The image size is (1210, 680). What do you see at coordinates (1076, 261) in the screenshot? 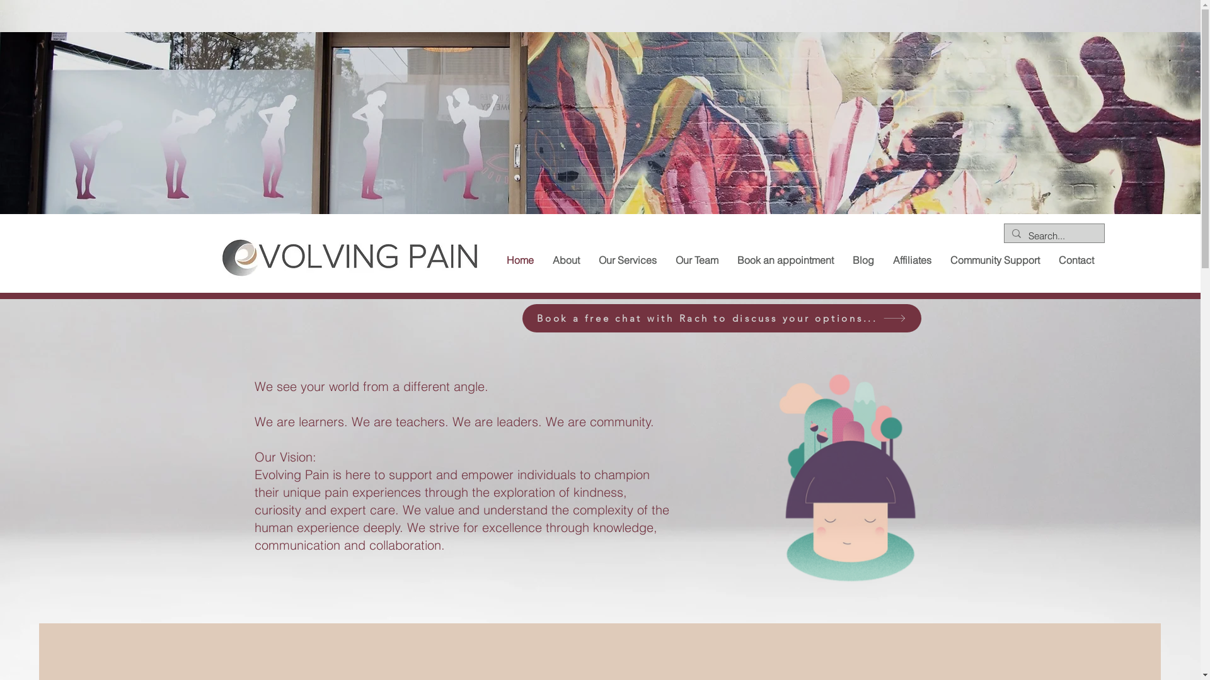
I see `Contact` at bounding box center [1076, 261].